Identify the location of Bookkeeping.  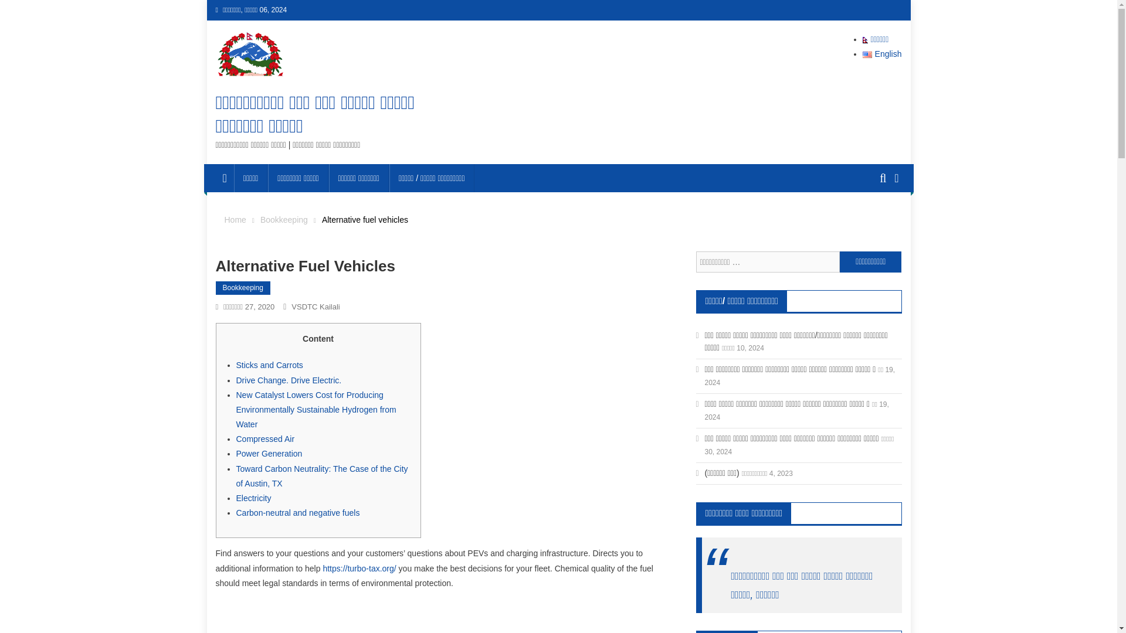
(243, 288).